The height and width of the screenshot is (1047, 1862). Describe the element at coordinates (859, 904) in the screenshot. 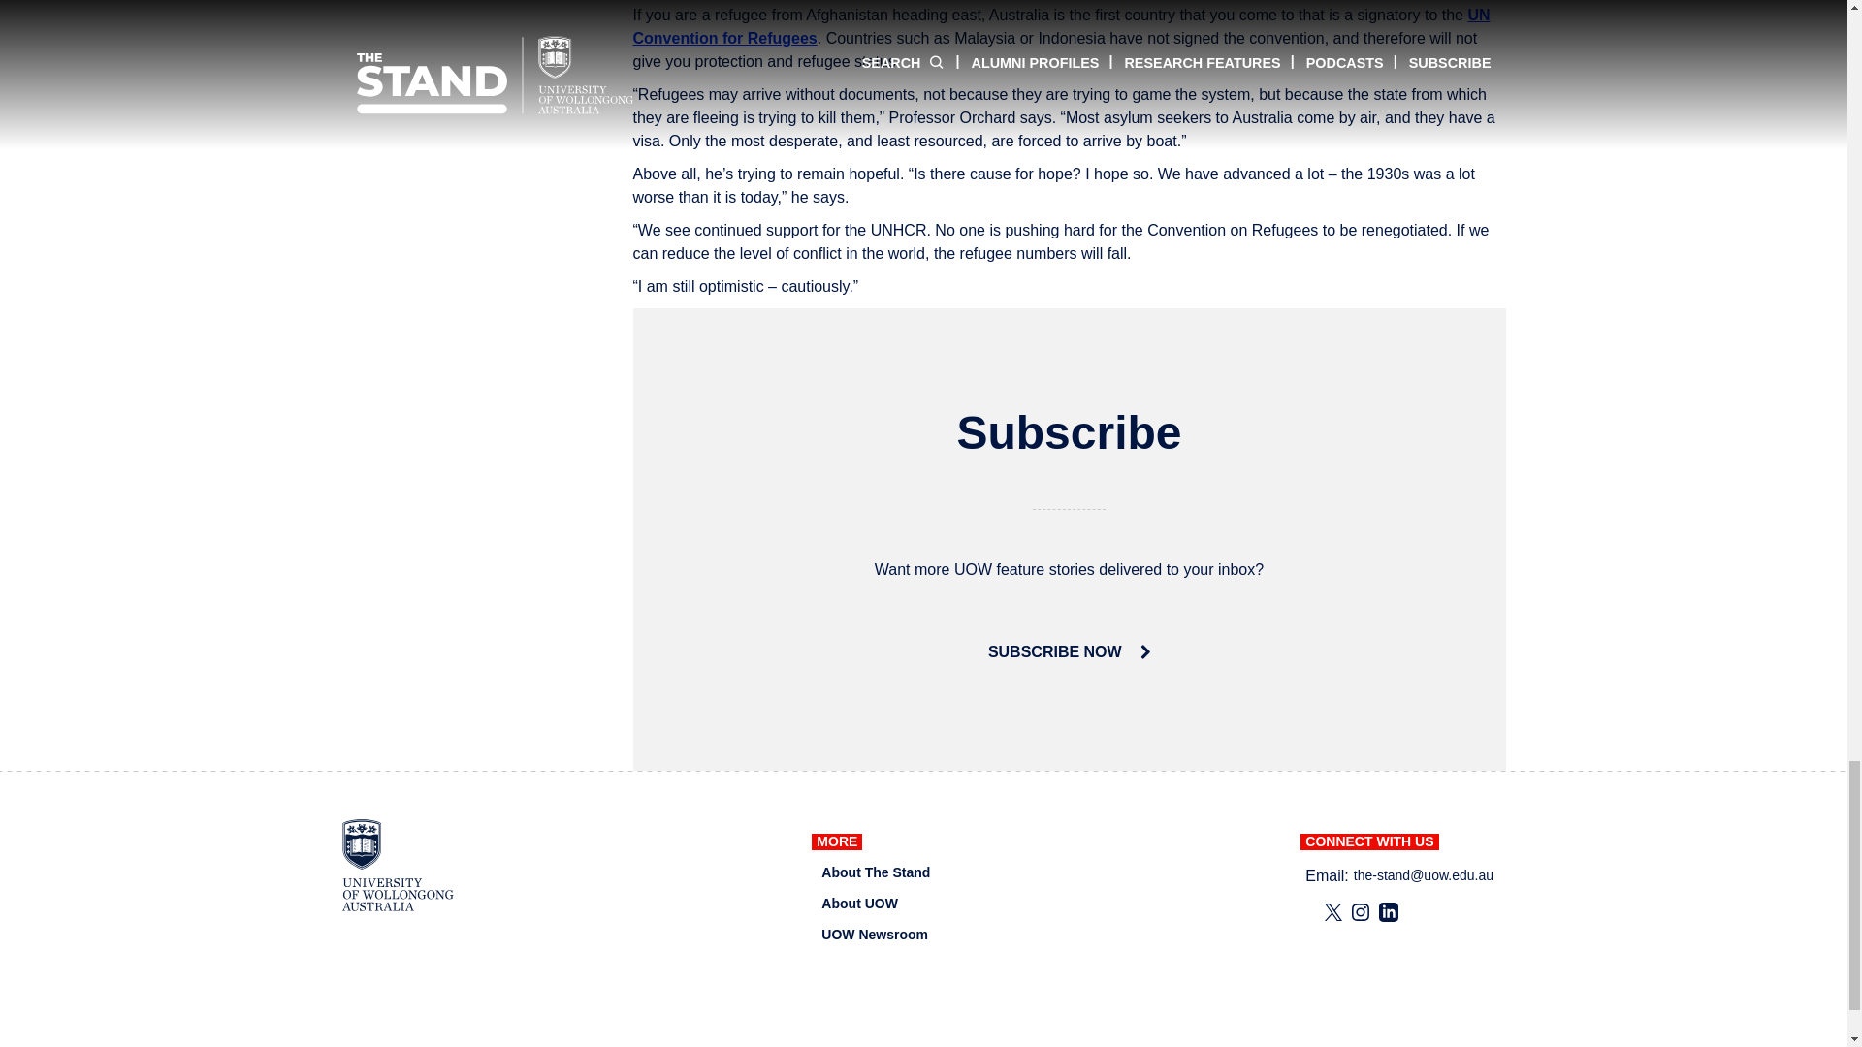

I see `About UOW` at that location.